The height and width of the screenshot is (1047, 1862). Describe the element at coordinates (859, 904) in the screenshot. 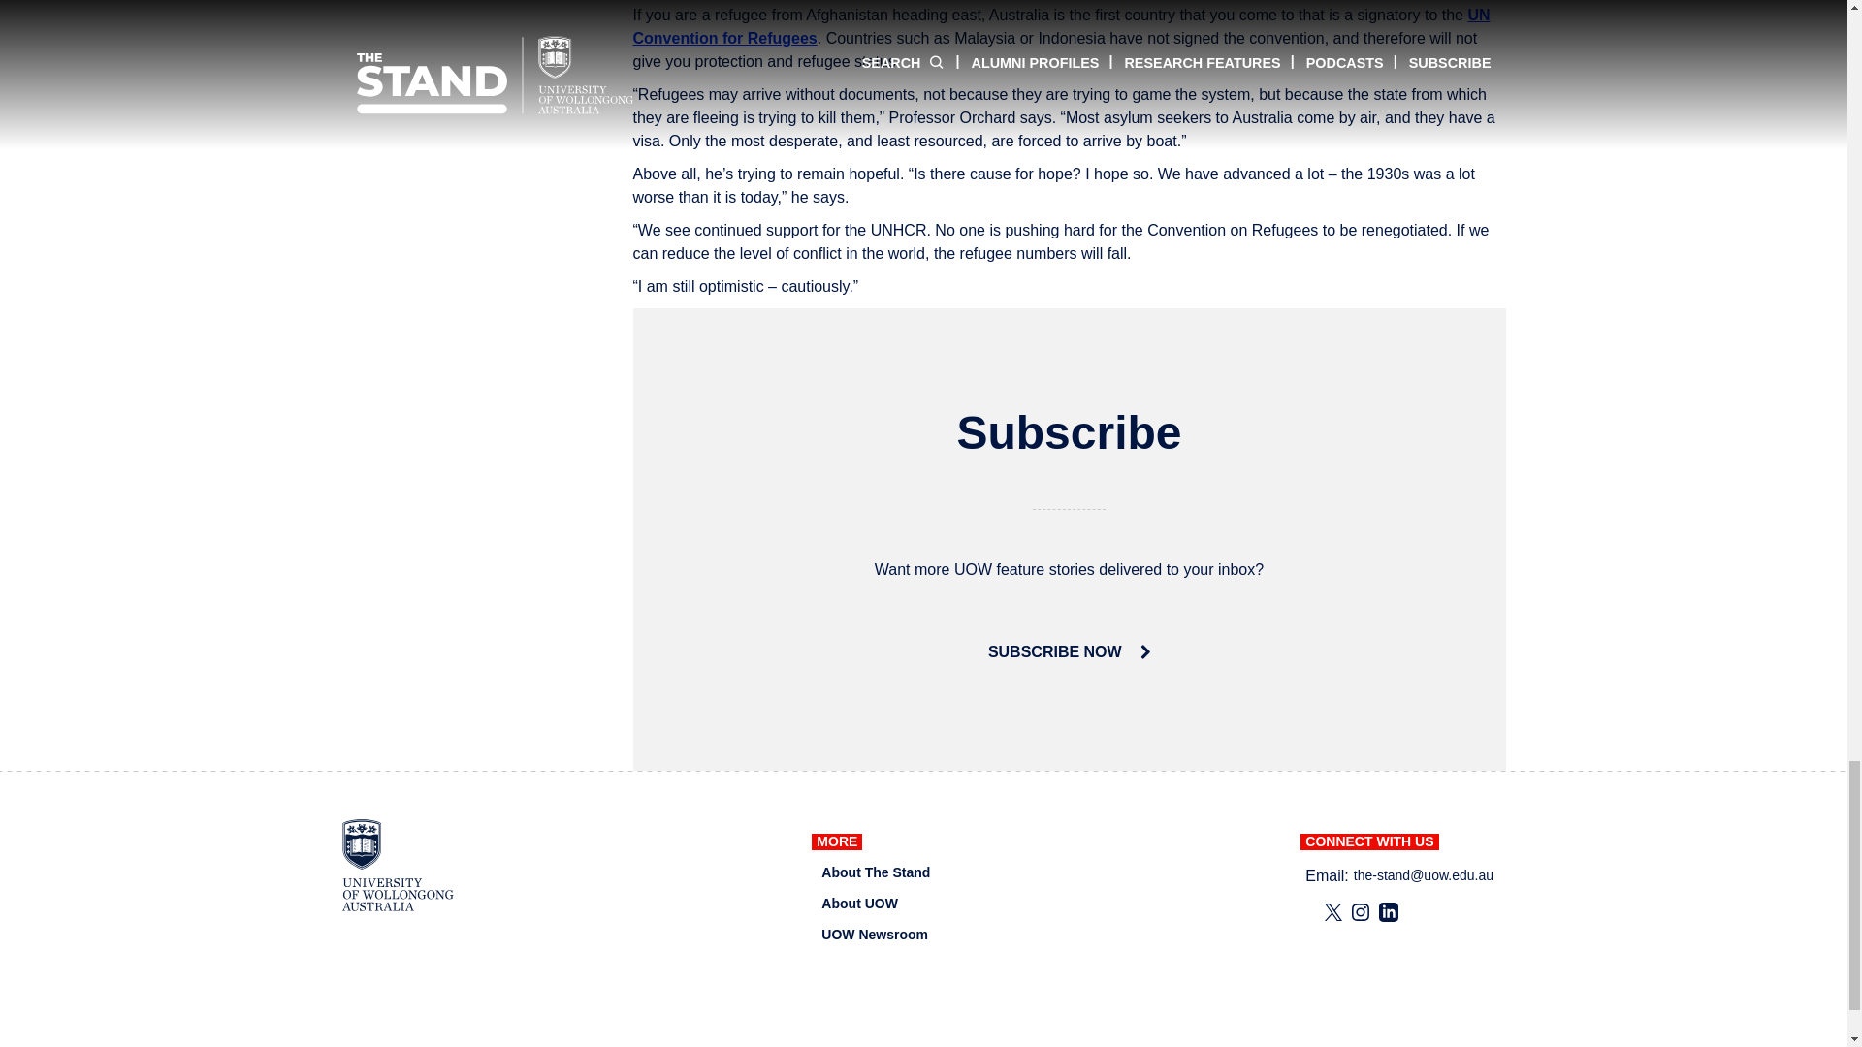

I see `About UOW` at that location.